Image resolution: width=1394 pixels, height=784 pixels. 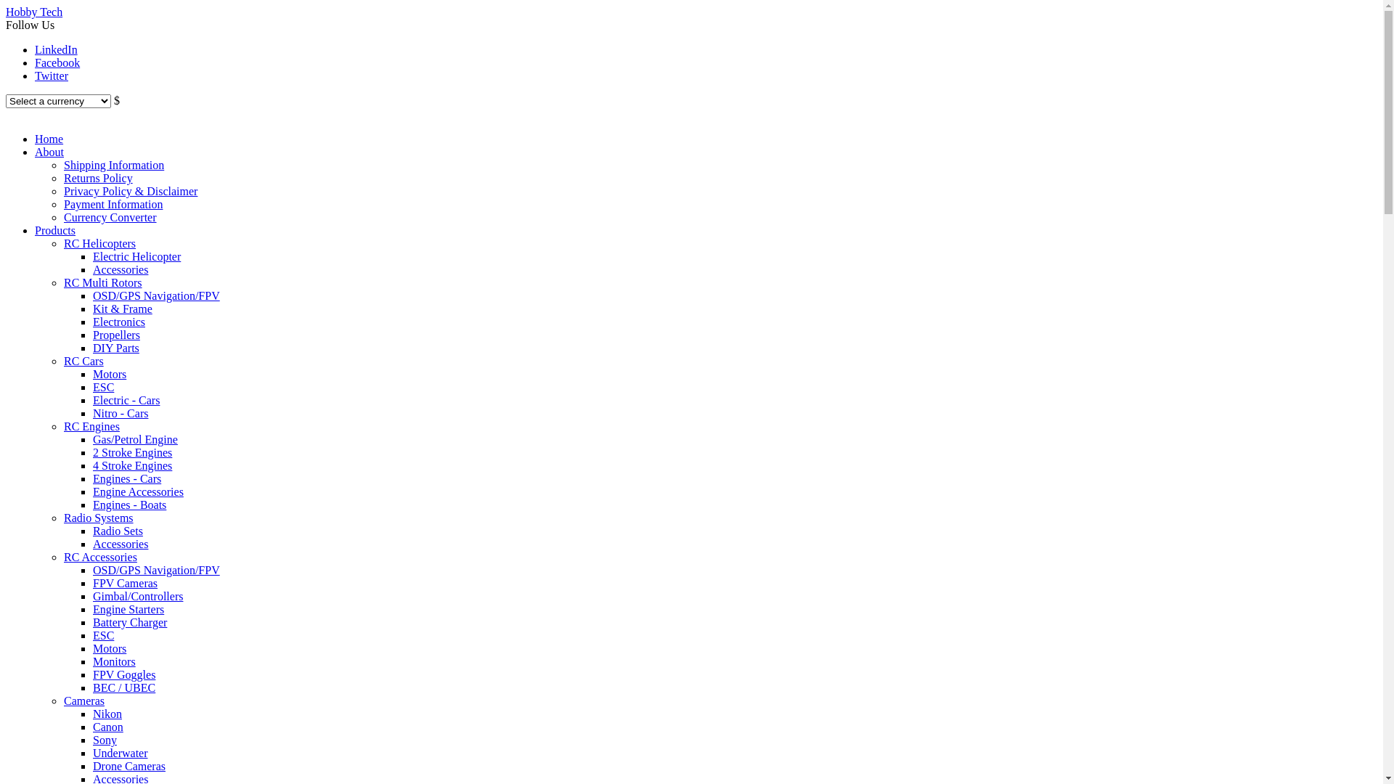 I want to click on Motors, so click(x=110, y=649).